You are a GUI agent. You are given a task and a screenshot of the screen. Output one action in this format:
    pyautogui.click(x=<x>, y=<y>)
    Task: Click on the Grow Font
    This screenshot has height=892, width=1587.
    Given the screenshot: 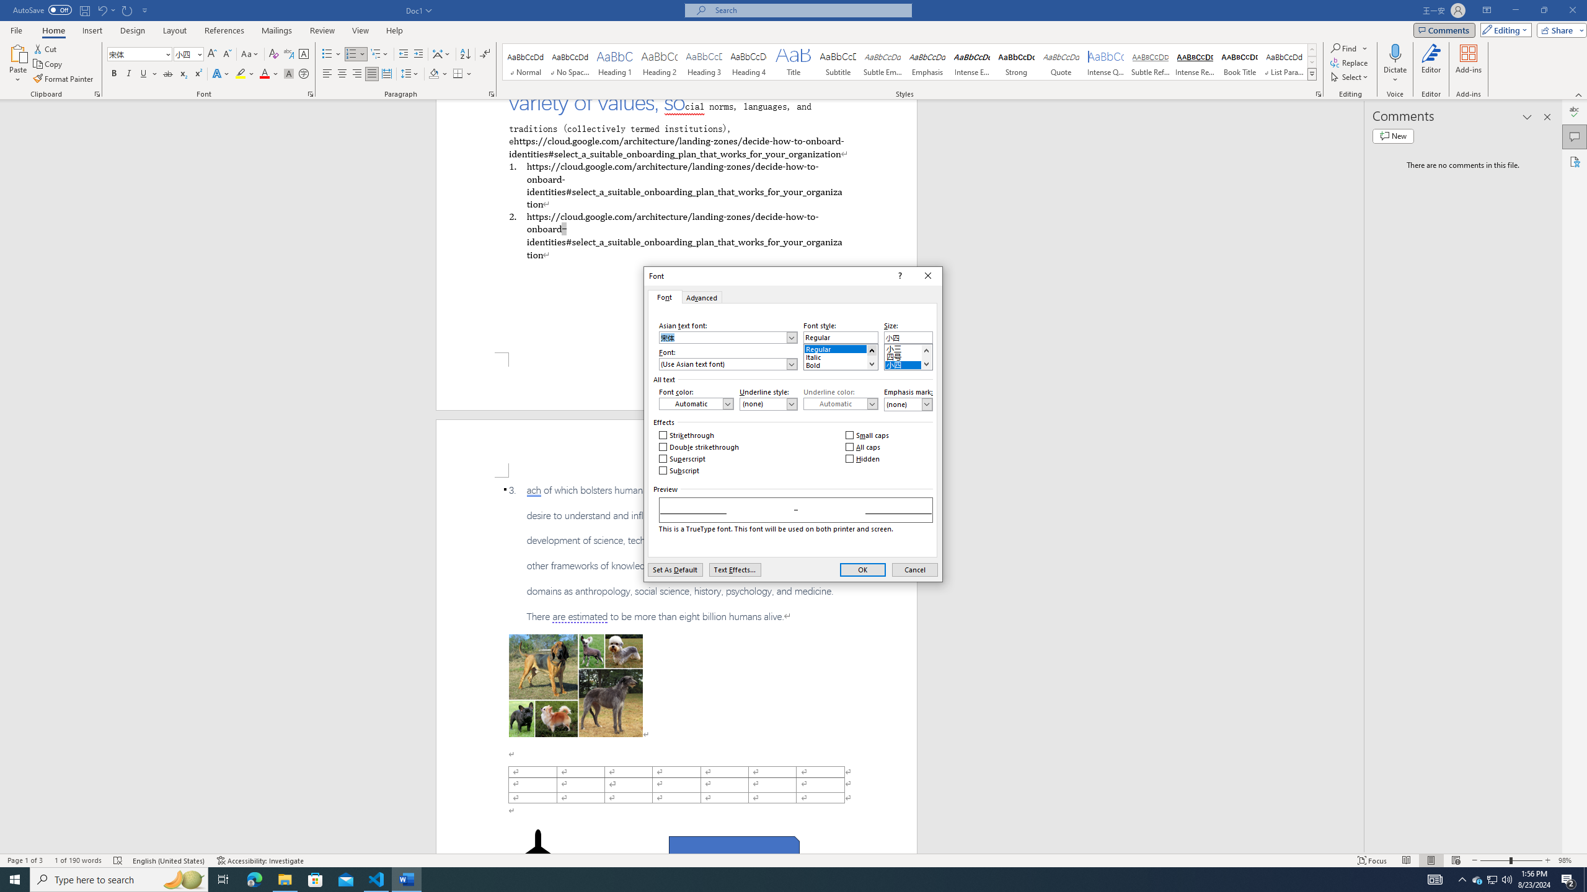 What is the action you would take?
    pyautogui.click(x=212, y=55)
    